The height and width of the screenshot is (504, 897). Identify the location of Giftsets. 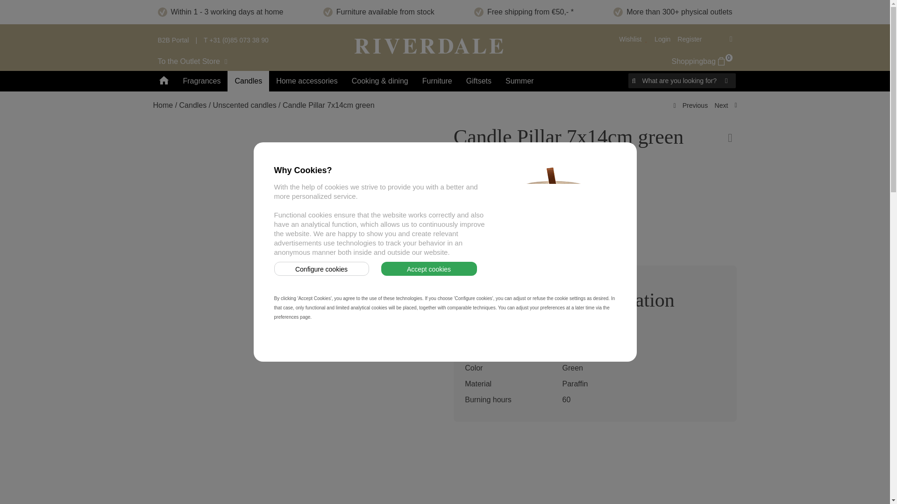
(306, 81).